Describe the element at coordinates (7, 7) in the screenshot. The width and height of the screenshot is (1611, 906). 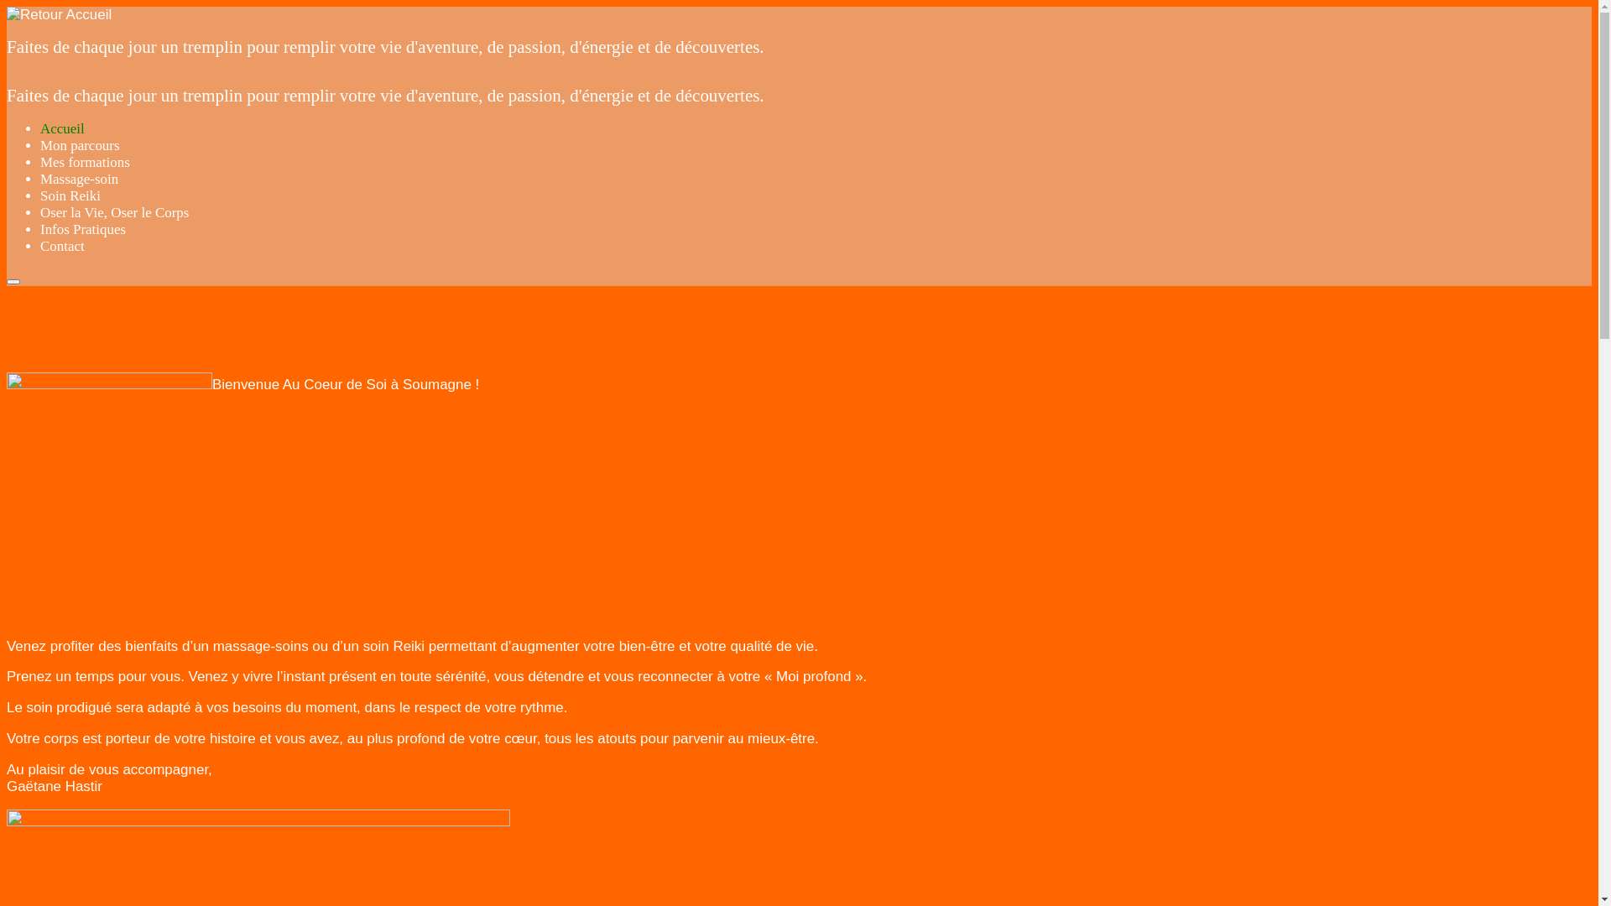
I see `Skip to content` at that location.